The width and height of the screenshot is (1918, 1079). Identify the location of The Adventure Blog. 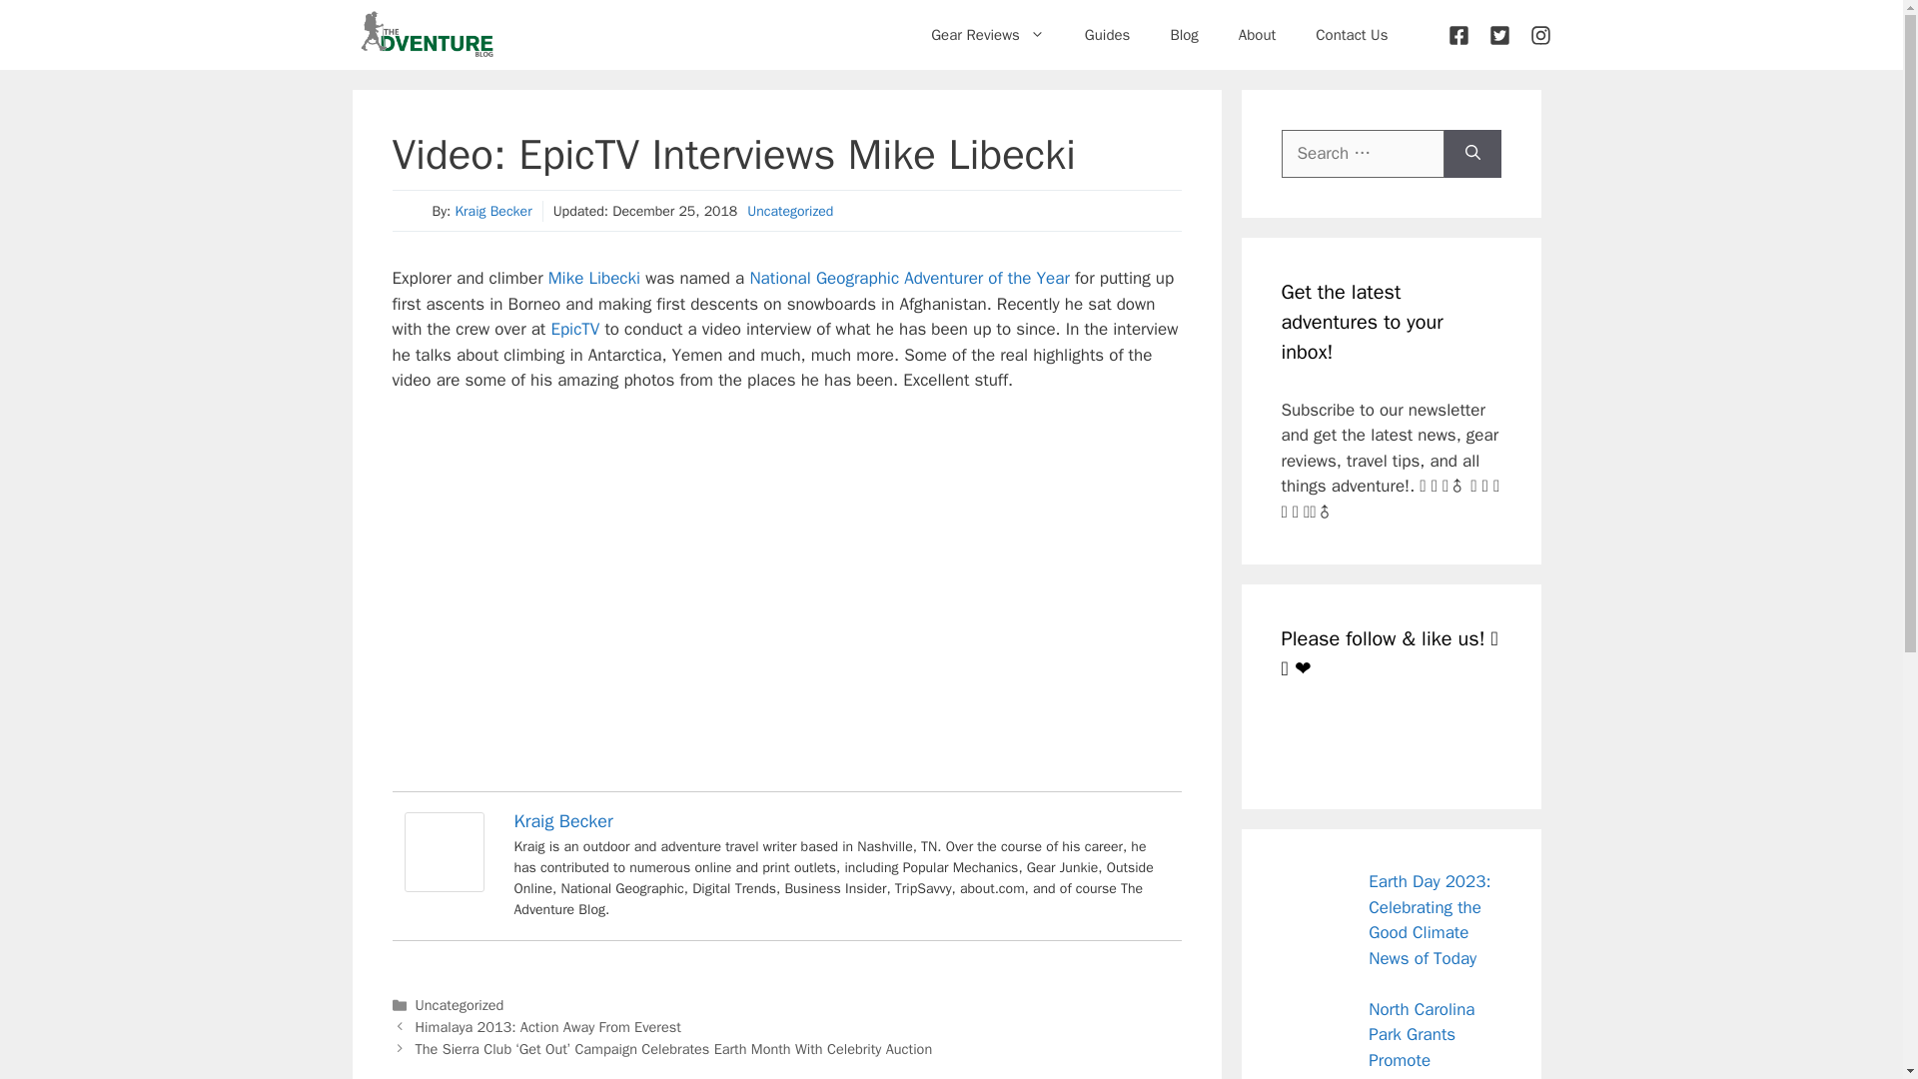
(426, 35).